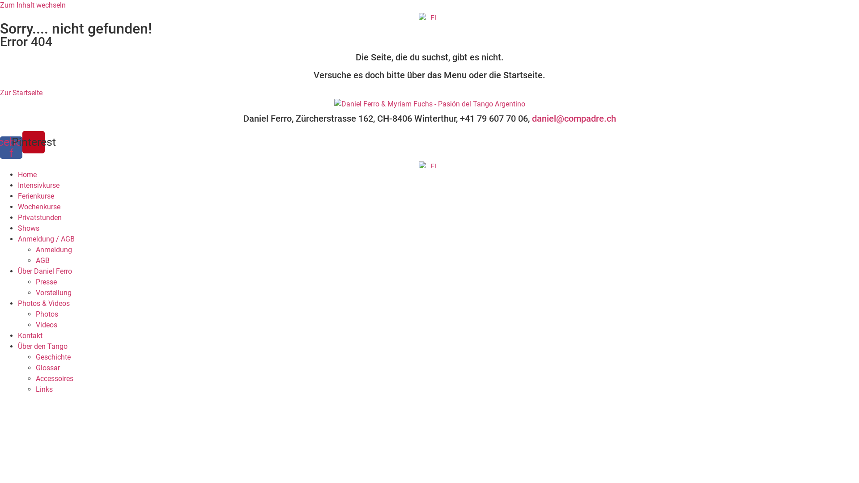 The image size is (859, 483). Describe the element at coordinates (55, 378) in the screenshot. I see `Accessoires` at that location.